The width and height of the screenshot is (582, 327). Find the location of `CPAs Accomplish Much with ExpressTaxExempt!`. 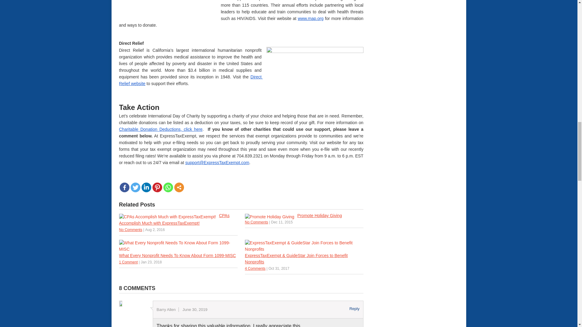

CPAs Accomplish Much with ExpressTaxExempt! is located at coordinates (178, 220).